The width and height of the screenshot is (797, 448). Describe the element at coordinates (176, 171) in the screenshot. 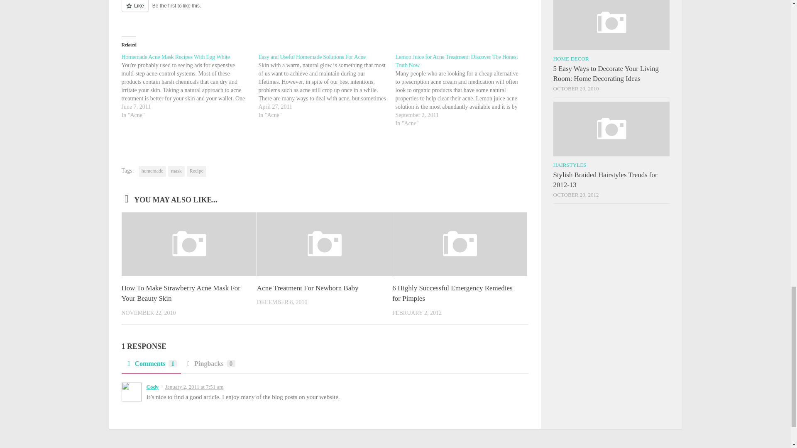

I see `mask` at that location.